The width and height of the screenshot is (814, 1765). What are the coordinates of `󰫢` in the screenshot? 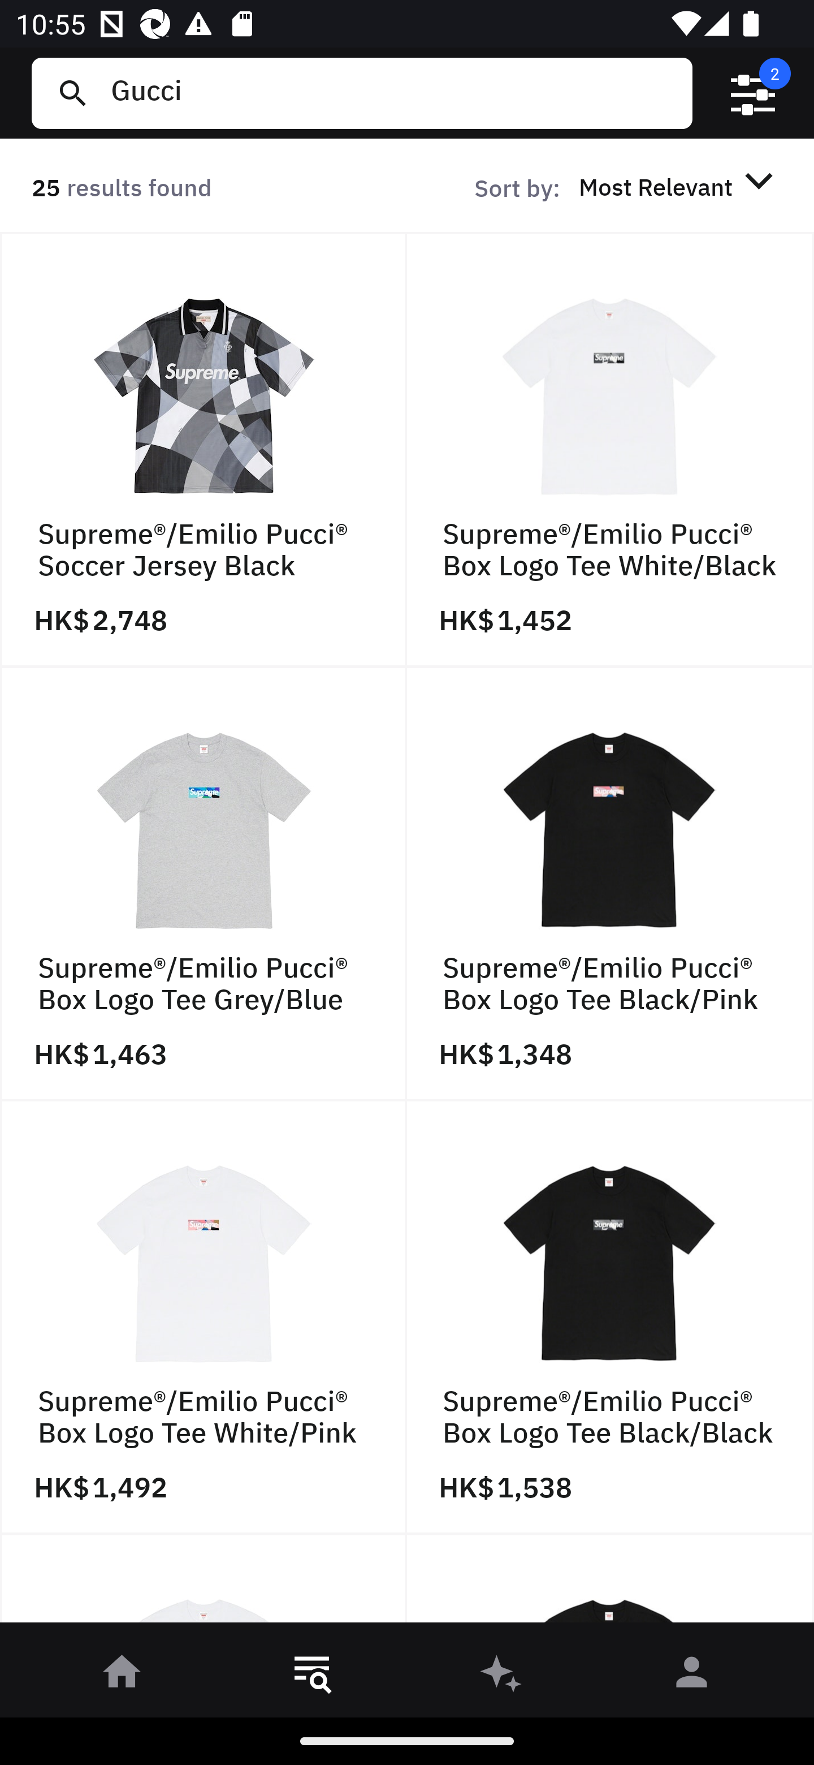 It's located at (502, 1676).